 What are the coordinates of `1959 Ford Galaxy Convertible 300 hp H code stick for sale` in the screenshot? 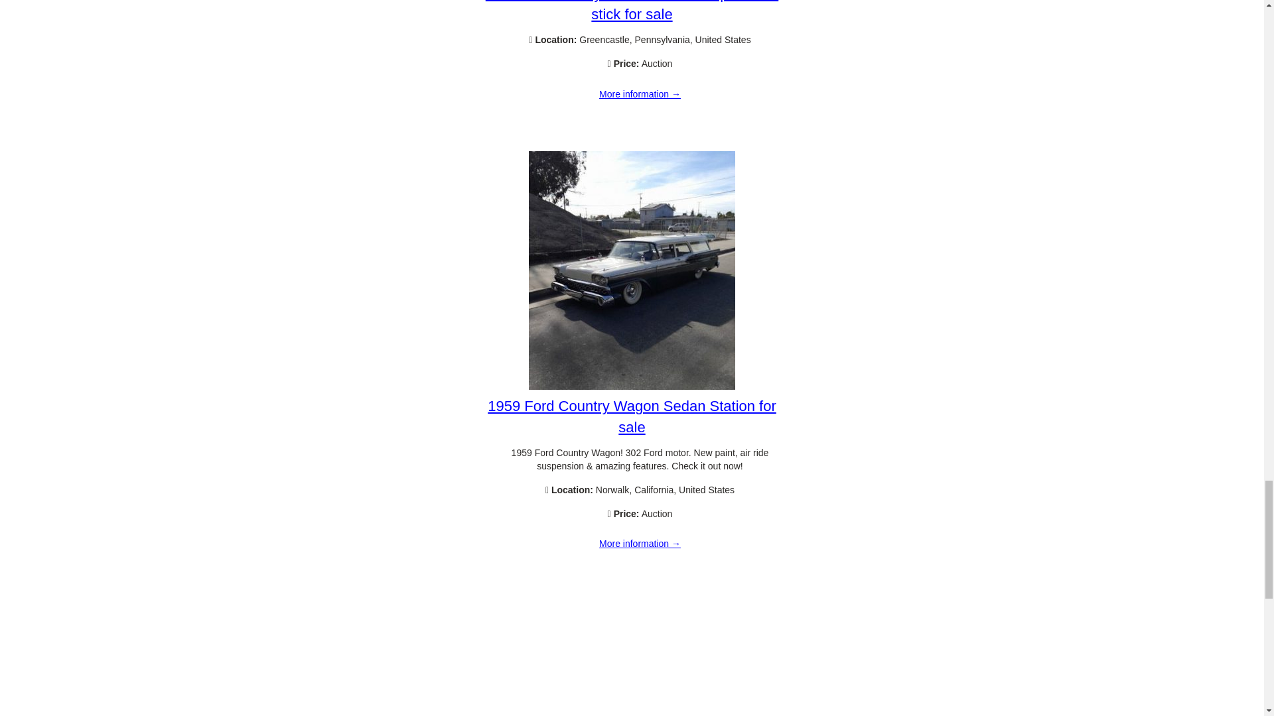 It's located at (640, 95).